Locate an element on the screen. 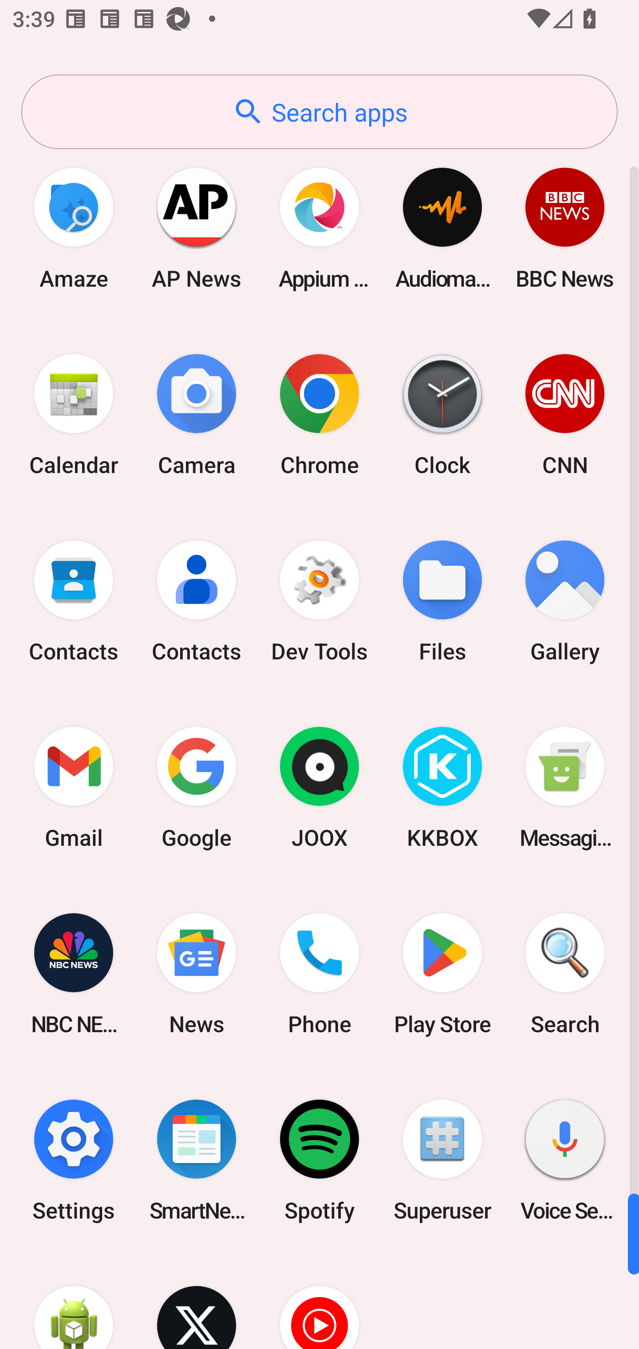  Superuser is located at coordinates (442, 1160).